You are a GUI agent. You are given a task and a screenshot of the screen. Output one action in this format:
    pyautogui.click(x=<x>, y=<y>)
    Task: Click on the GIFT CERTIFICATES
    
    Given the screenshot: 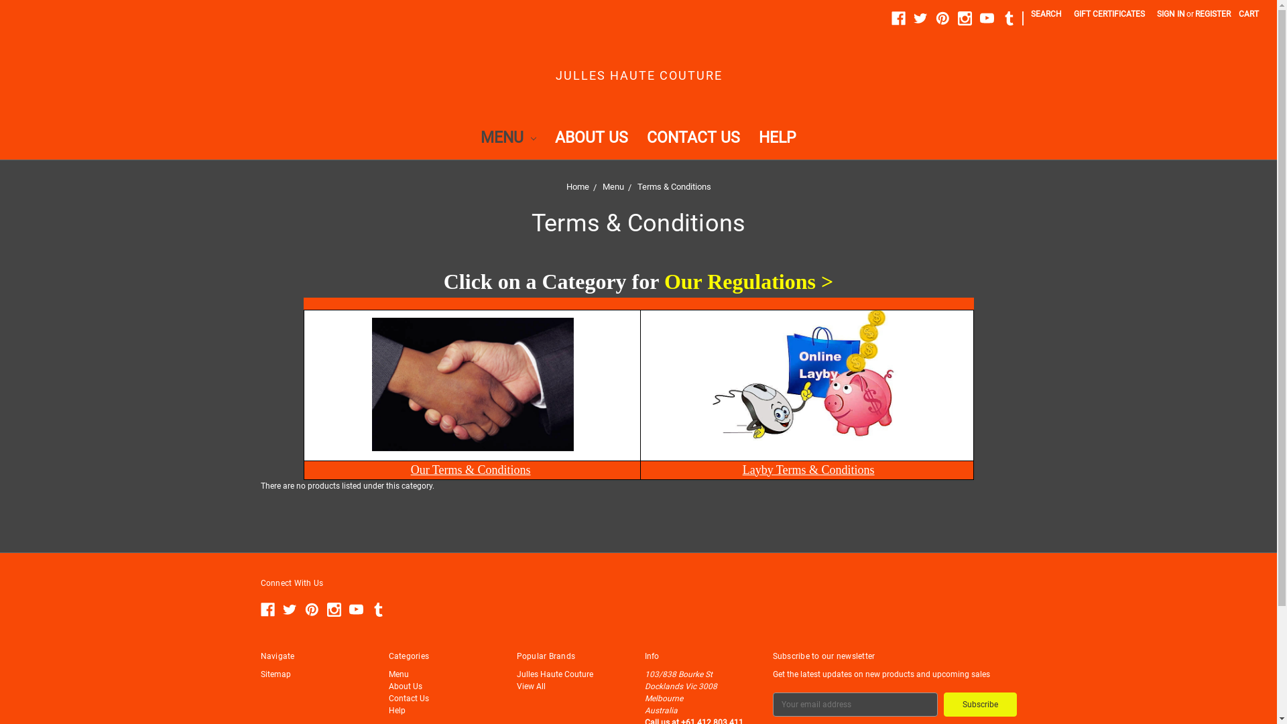 What is the action you would take?
    pyautogui.click(x=1109, y=14)
    